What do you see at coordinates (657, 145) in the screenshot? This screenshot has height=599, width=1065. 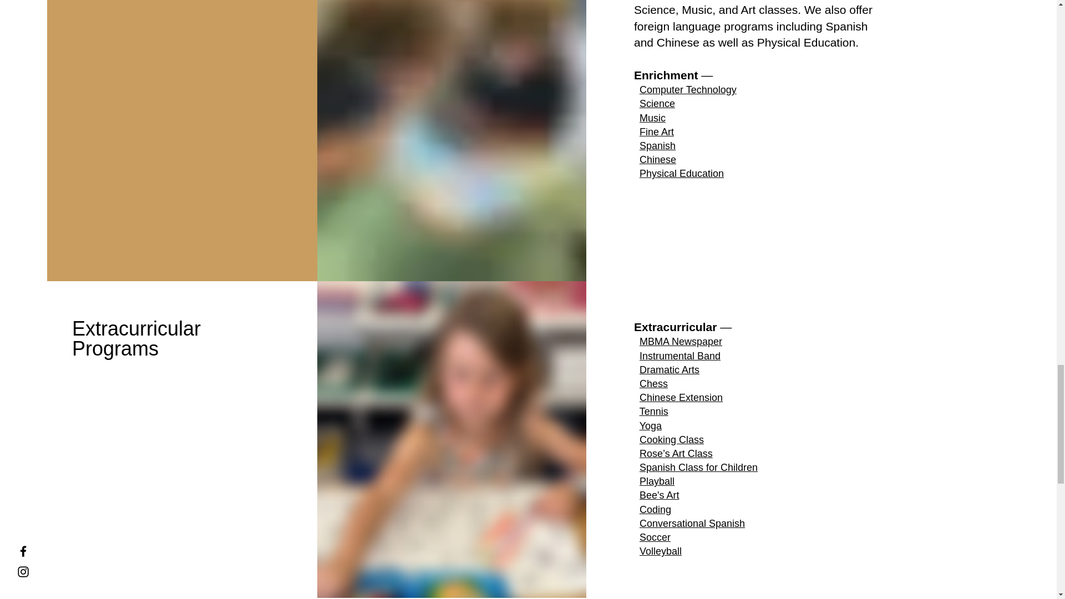 I see `Spanish` at bounding box center [657, 145].